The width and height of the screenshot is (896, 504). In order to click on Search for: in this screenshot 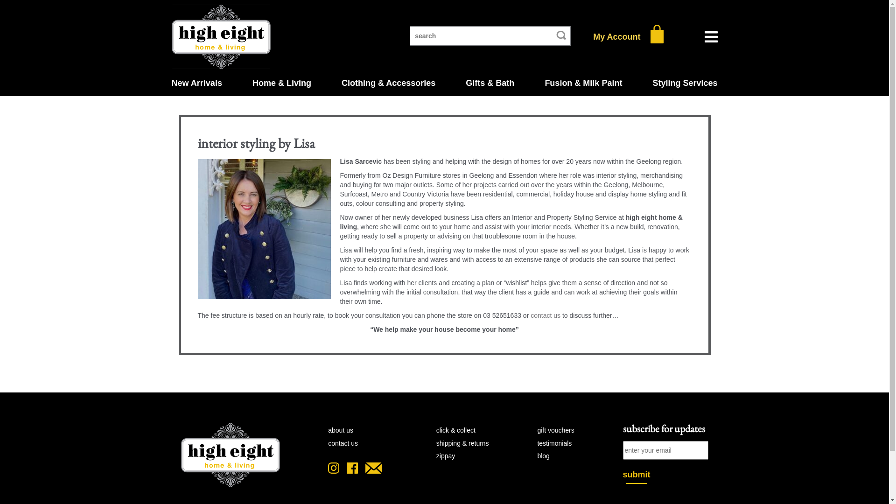, I will do `click(490, 36)`.